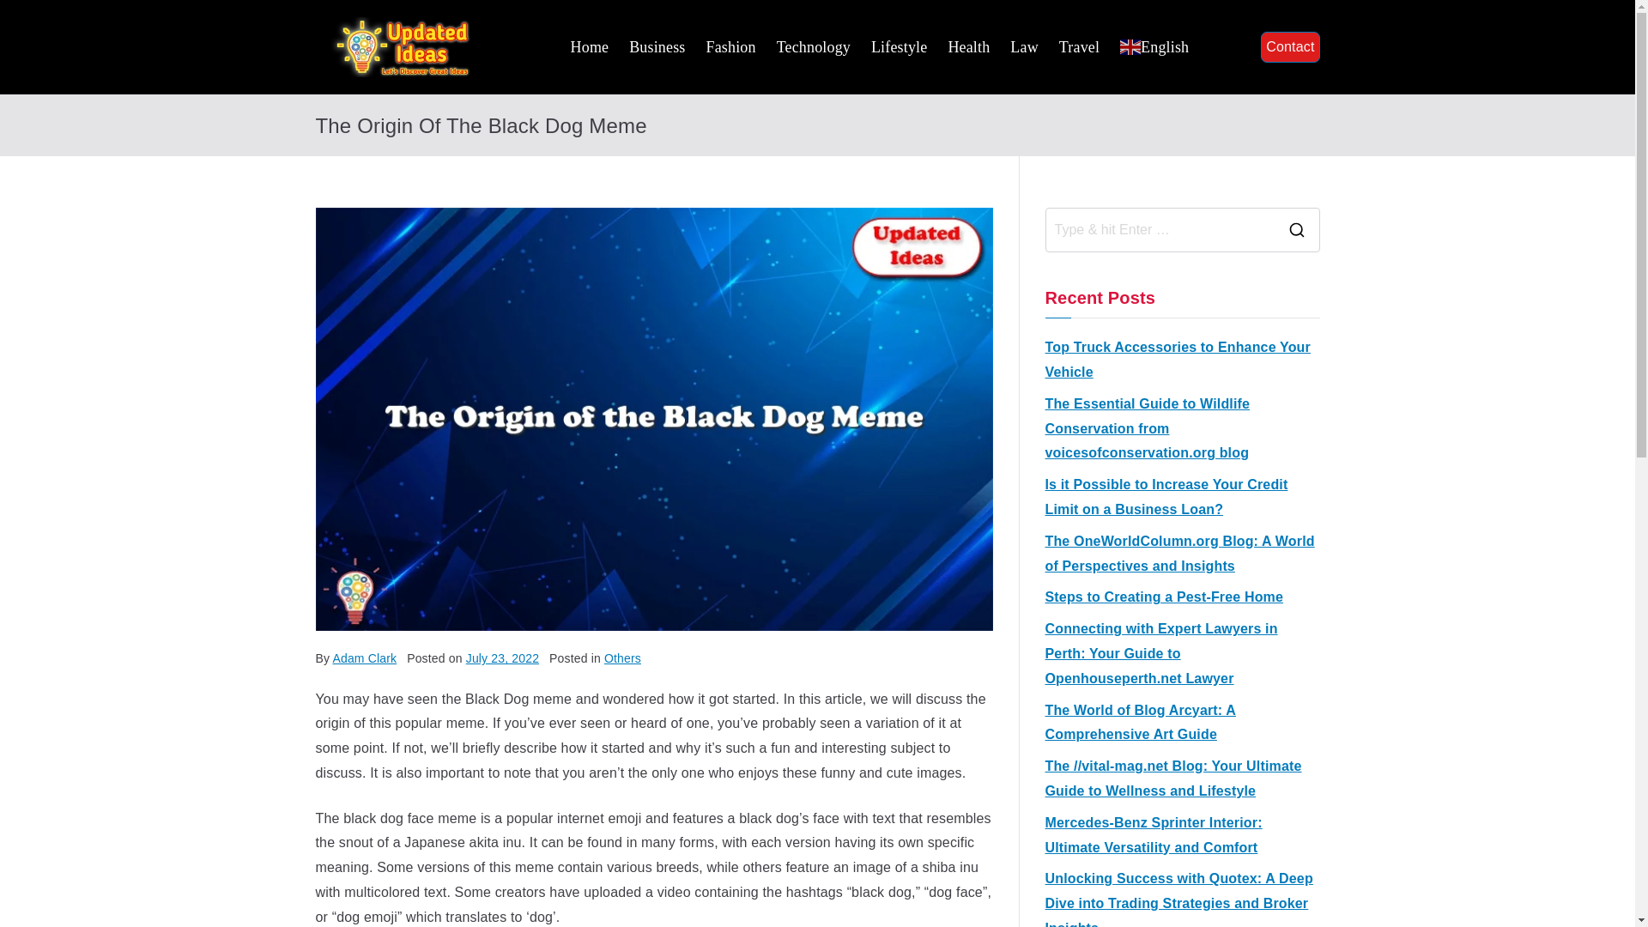  I want to click on Search for:, so click(1159, 230).